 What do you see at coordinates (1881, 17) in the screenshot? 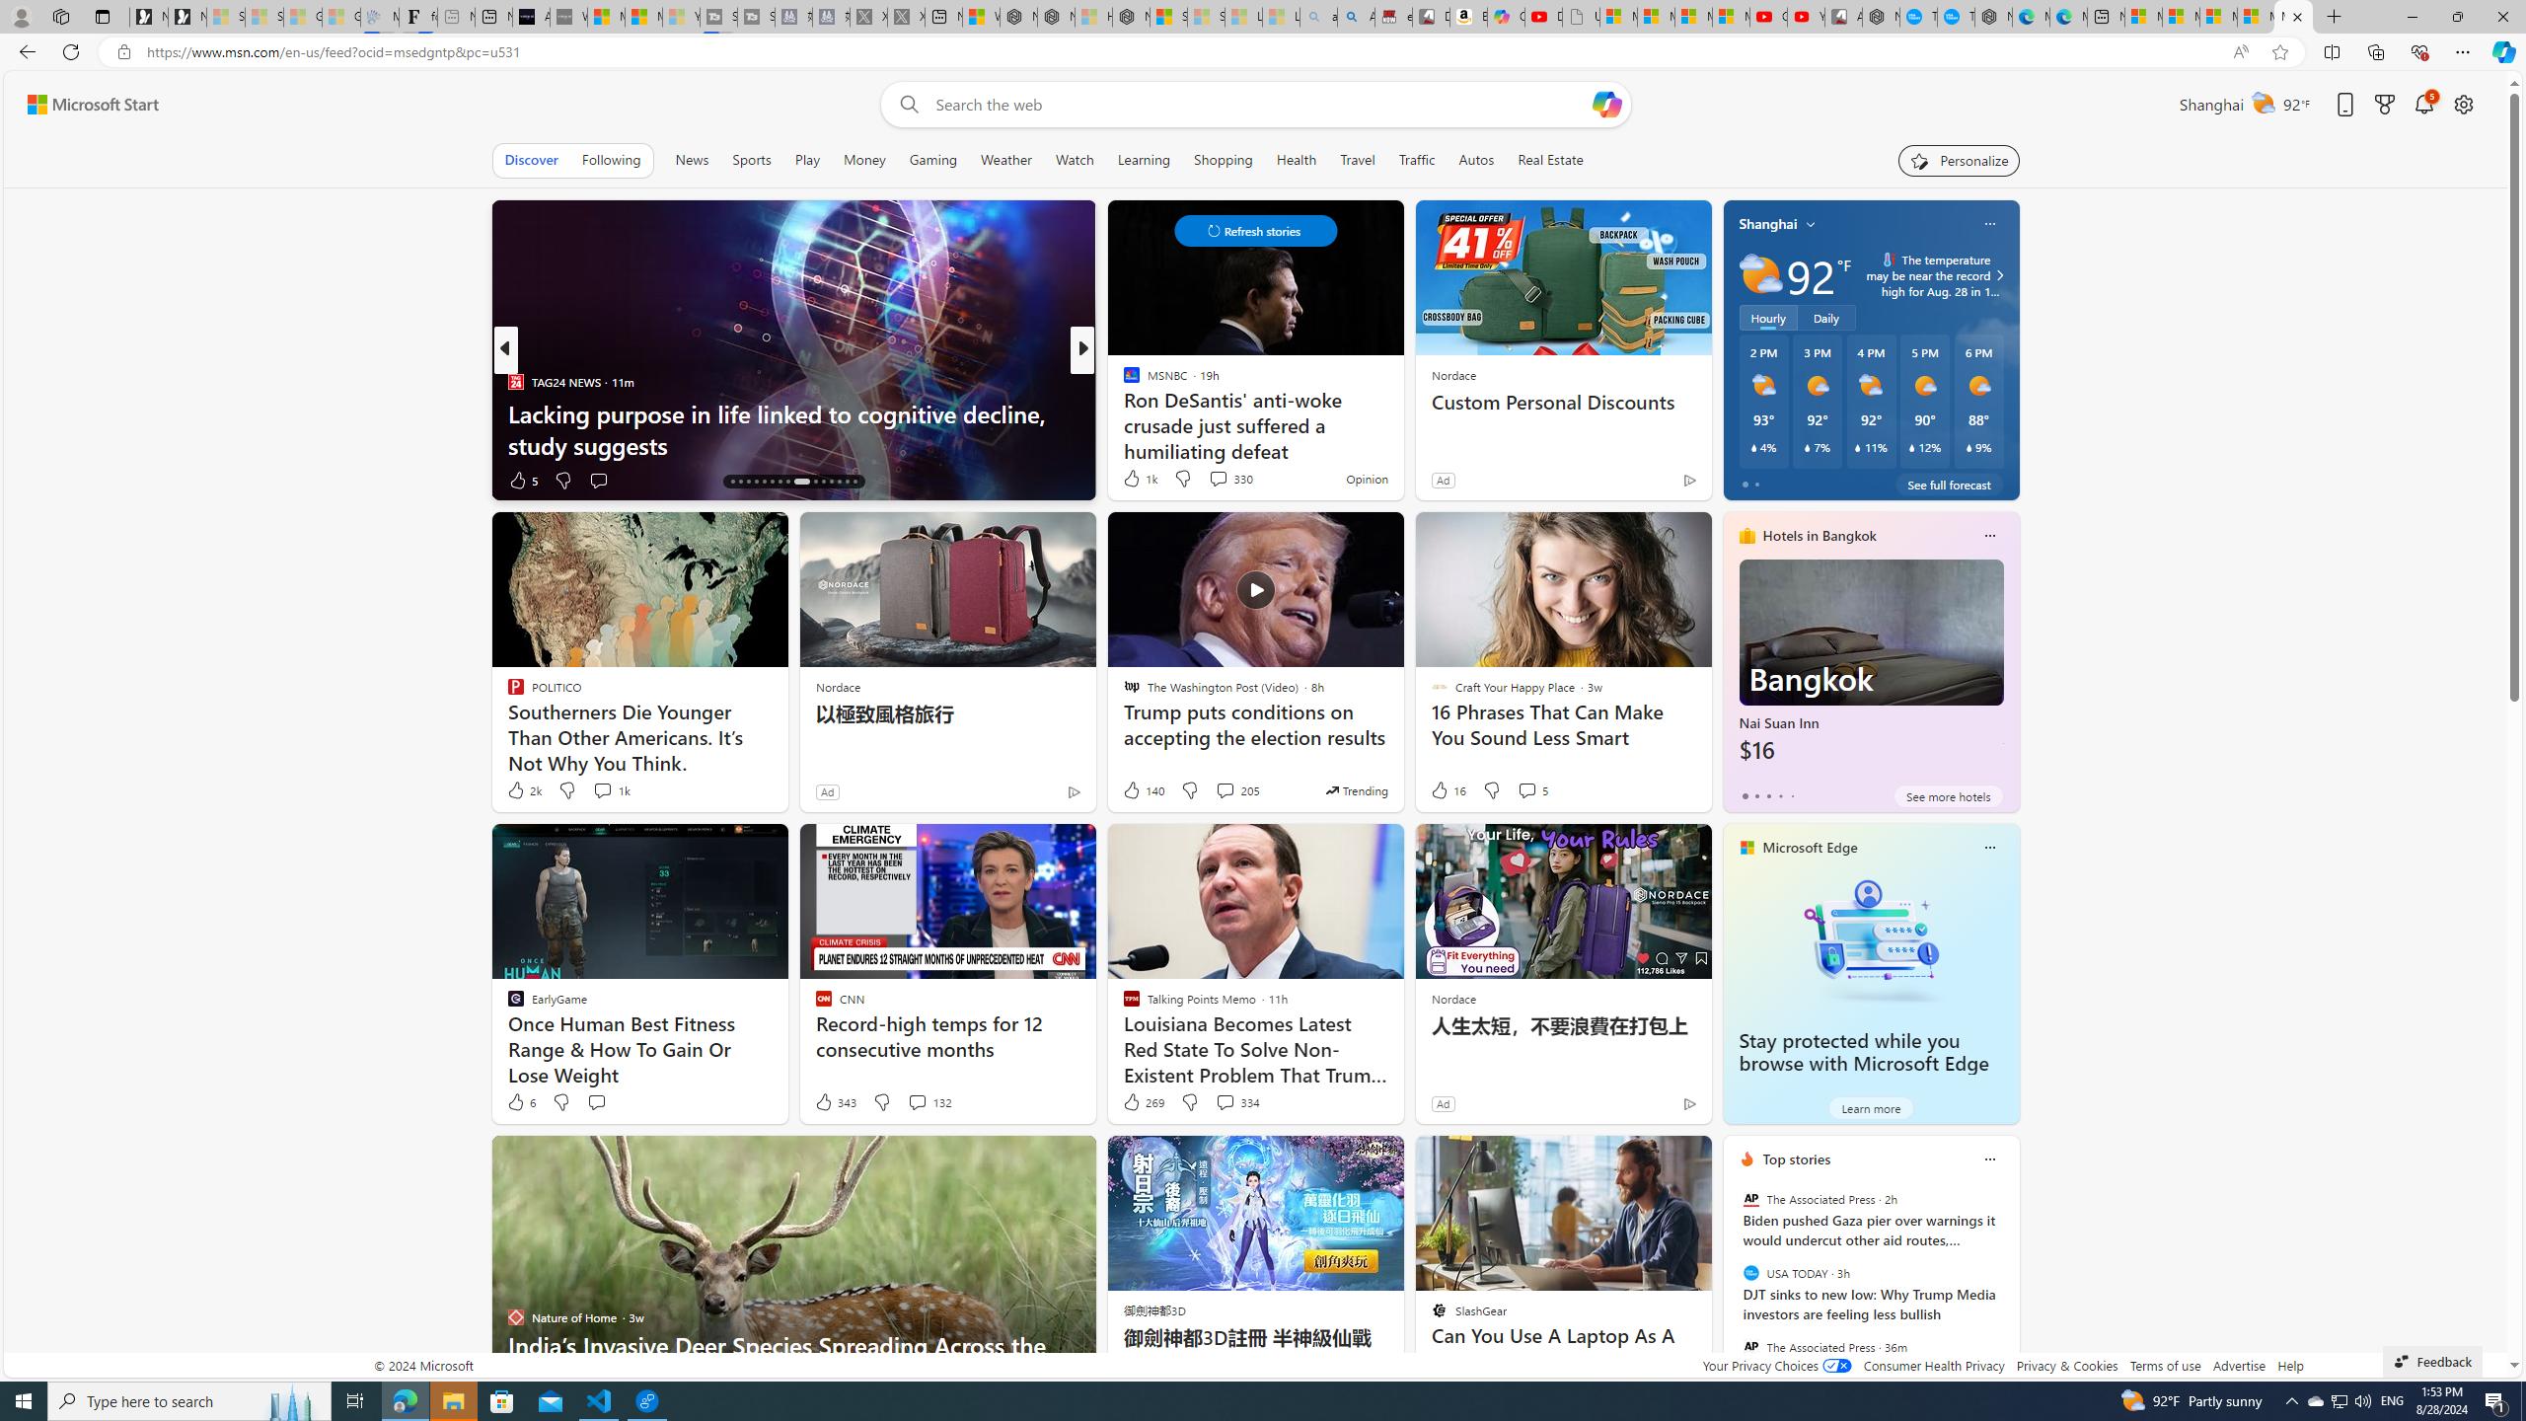
I see `Nordace - My Account` at bounding box center [1881, 17].